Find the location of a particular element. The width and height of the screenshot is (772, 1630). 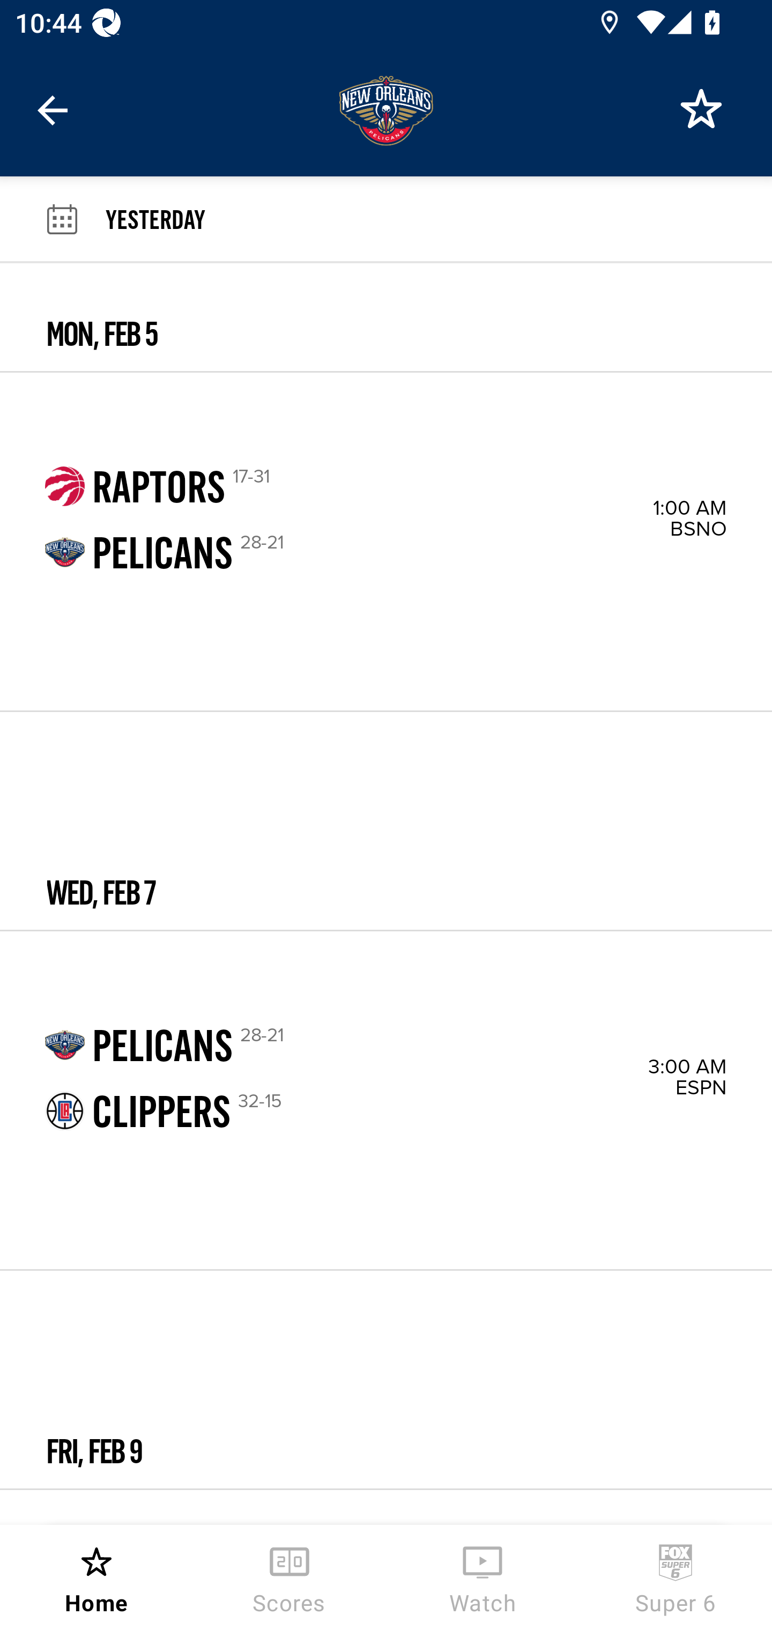

YESTERDAY is located at coordinates (439, 219).